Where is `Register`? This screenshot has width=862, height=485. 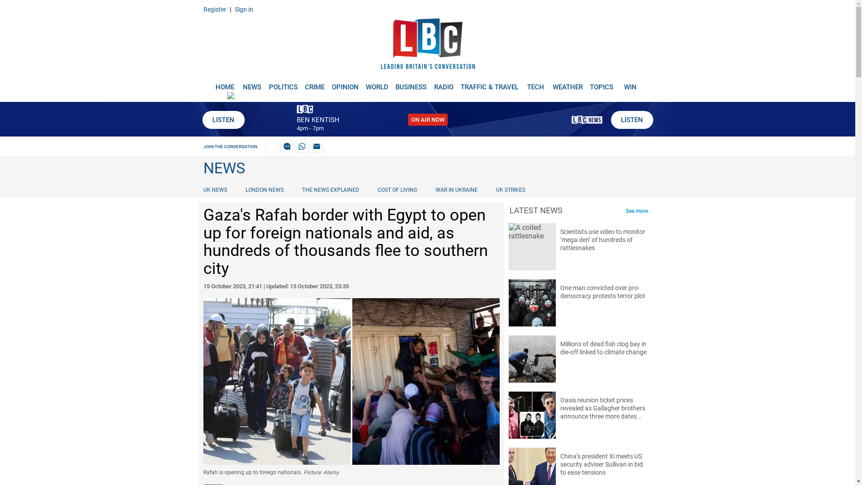
Register is located at coordinates (214, 9).